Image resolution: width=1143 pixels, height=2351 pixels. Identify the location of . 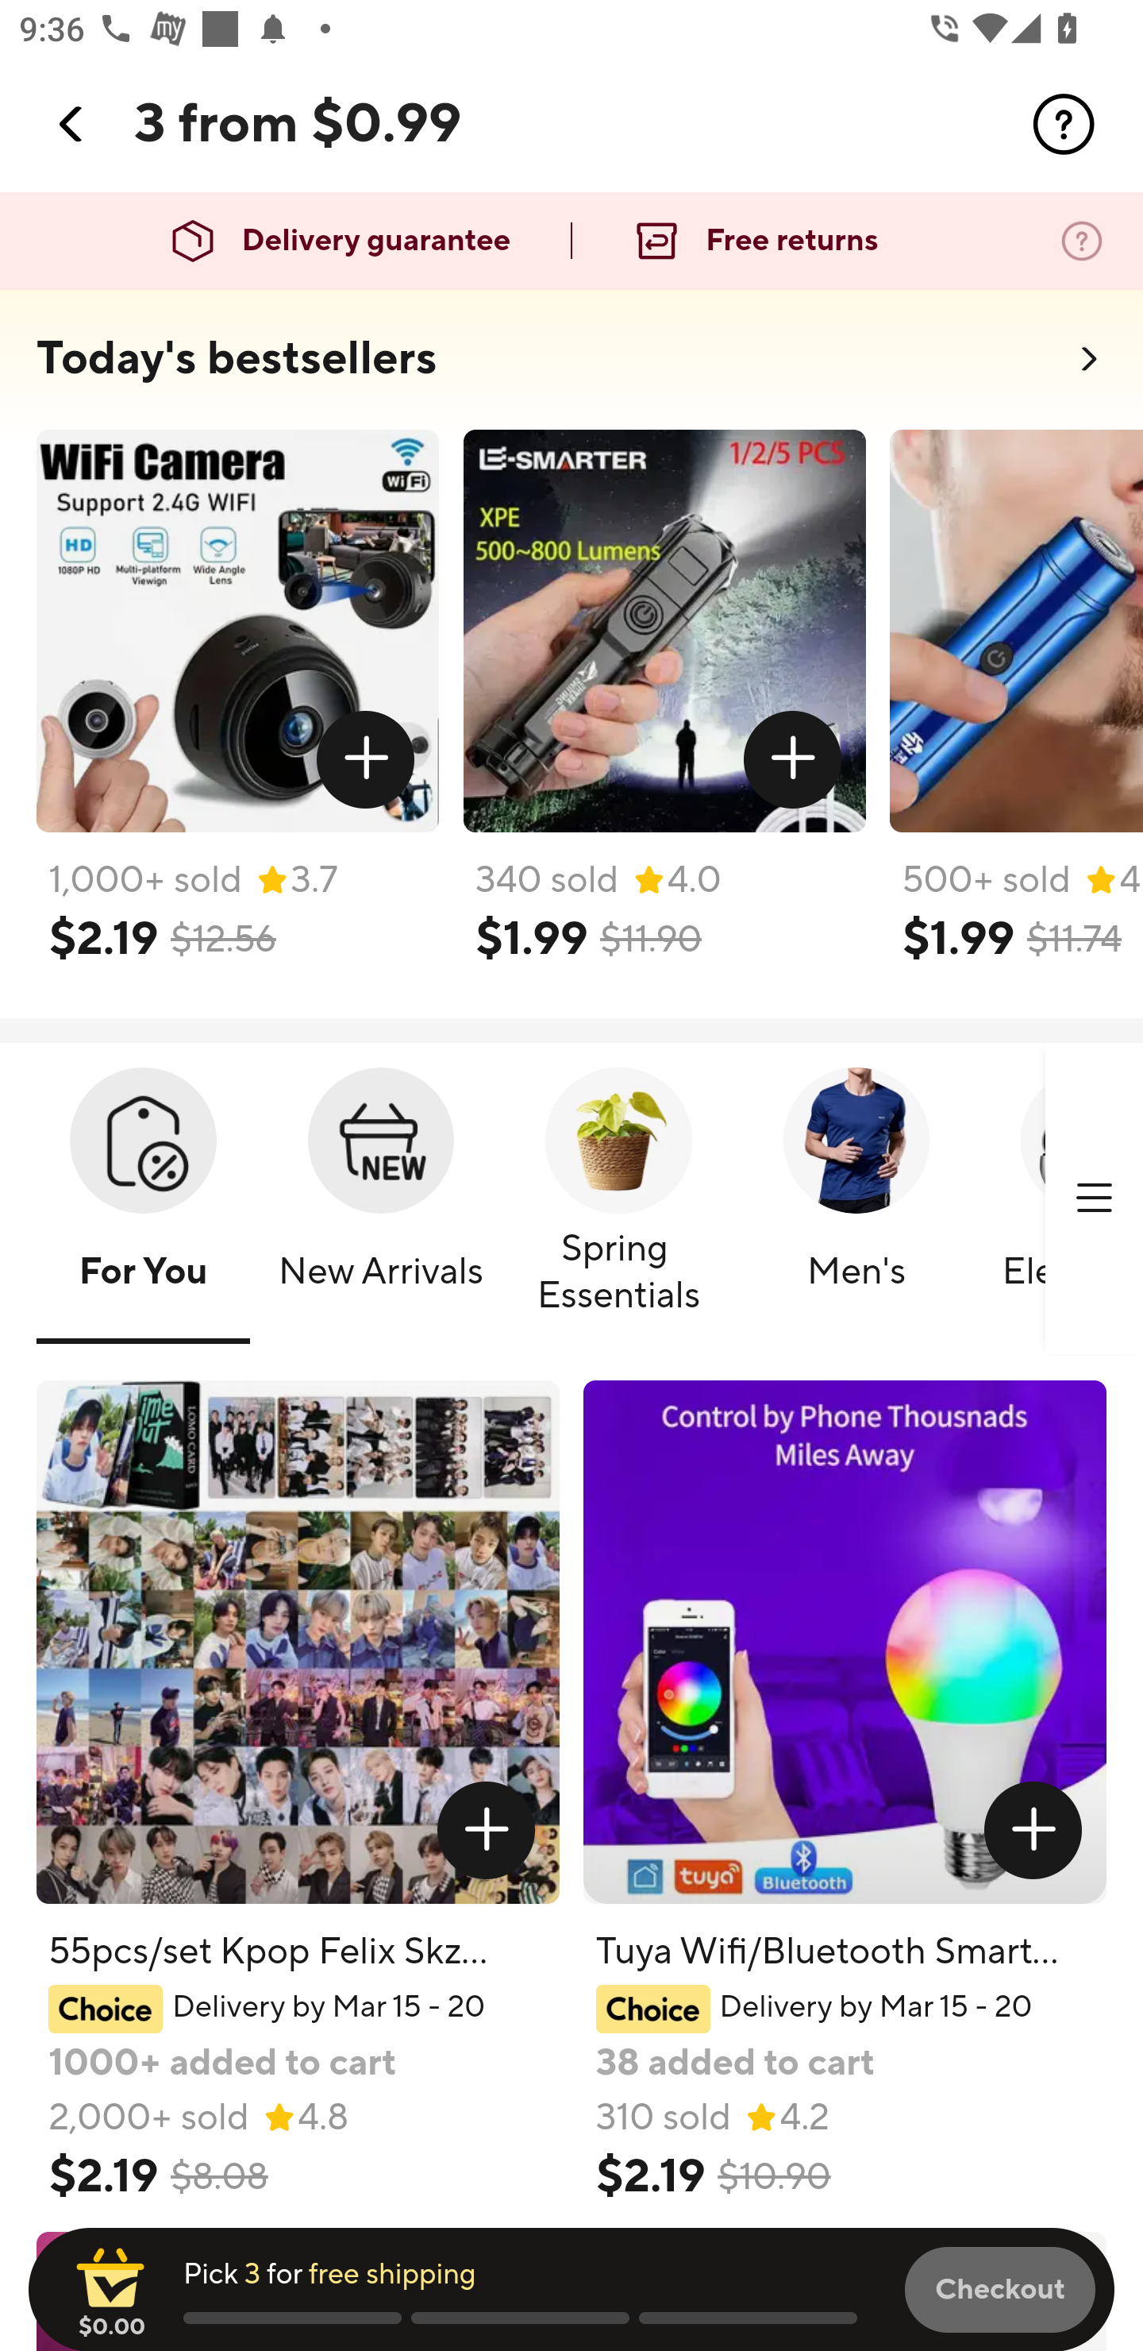
(486, 1830).